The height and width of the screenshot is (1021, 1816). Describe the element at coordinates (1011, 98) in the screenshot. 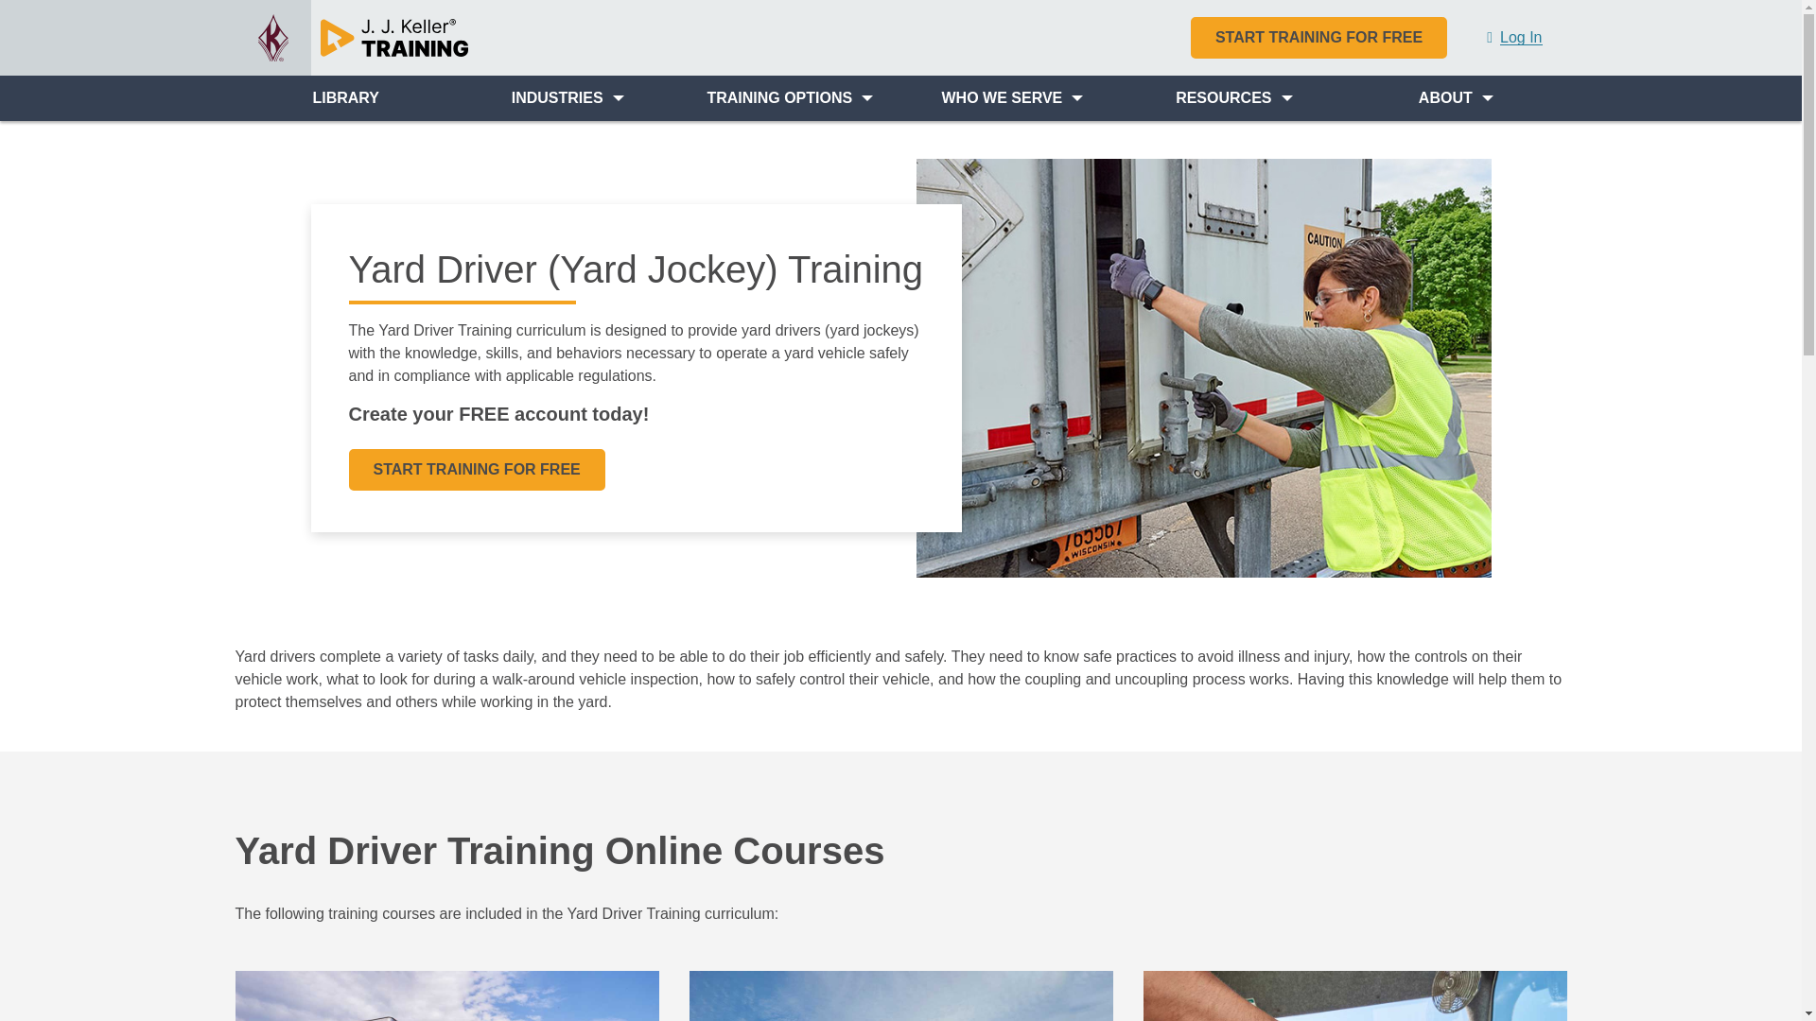

I see `WHO WE SERVE` at that location.